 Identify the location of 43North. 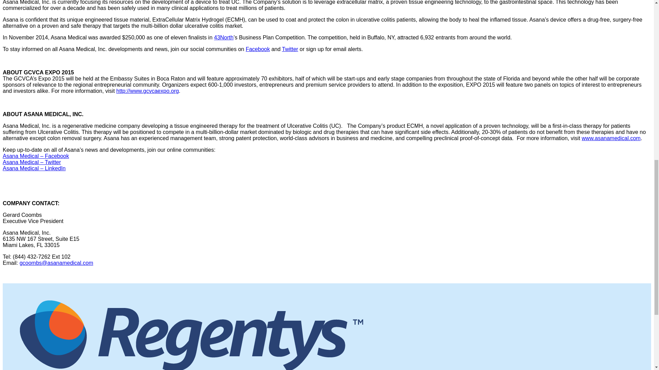
(224, 37).